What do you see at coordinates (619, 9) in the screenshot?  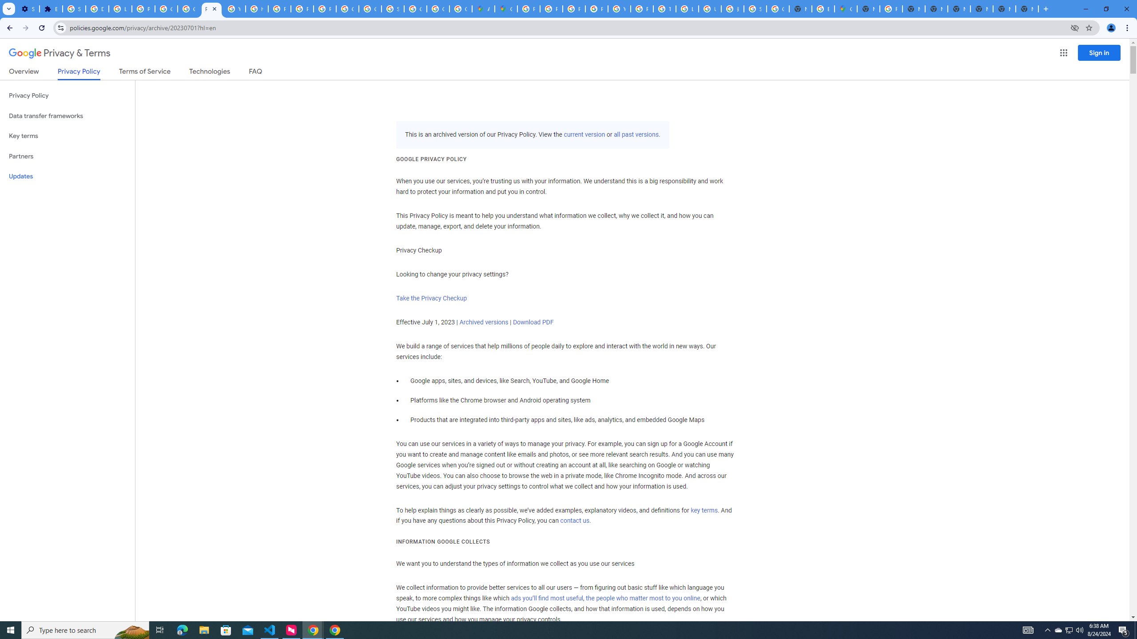 I see `YouTube` at bounding box center [619, 9].